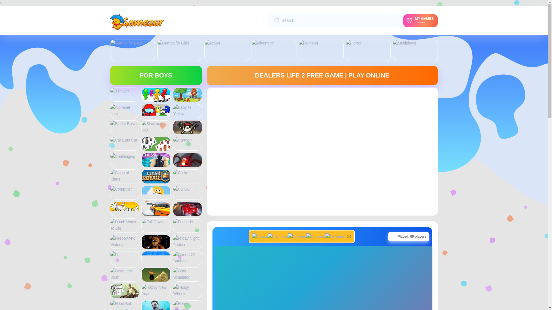  Describe the element at coordinates (120, 91) in the screenshot. I see `3 Player` at that location.